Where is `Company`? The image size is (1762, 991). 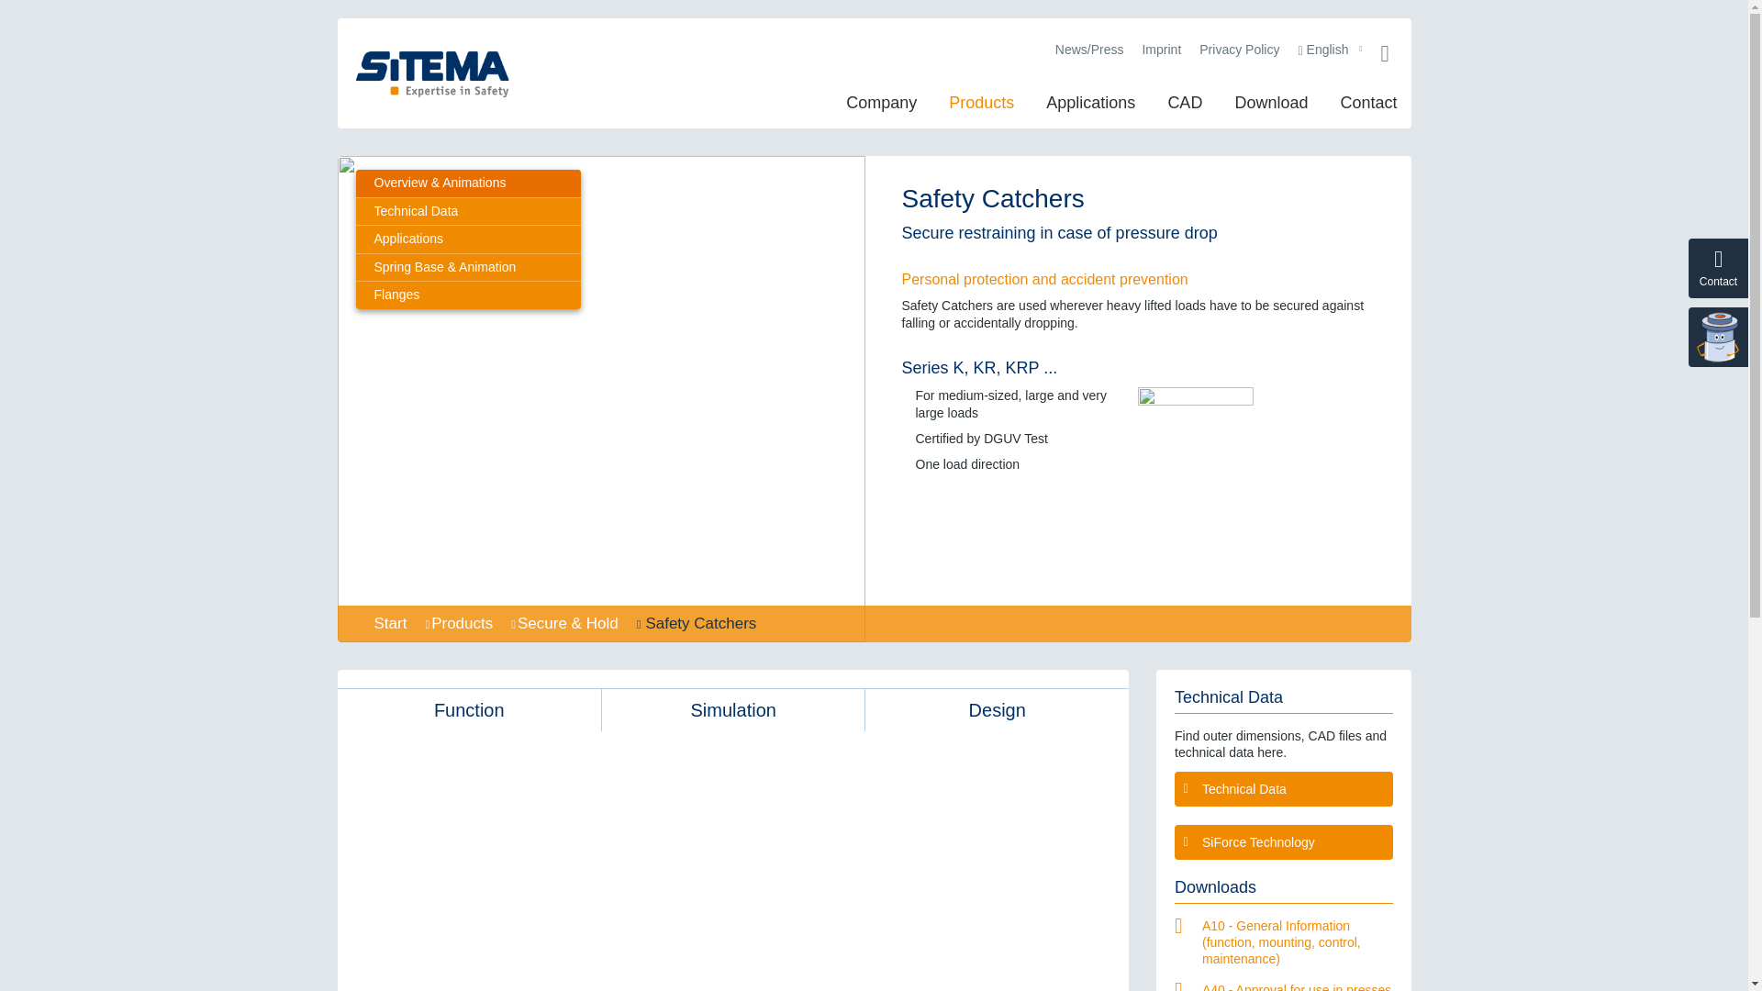
Company is located at coordinates (881, 103).